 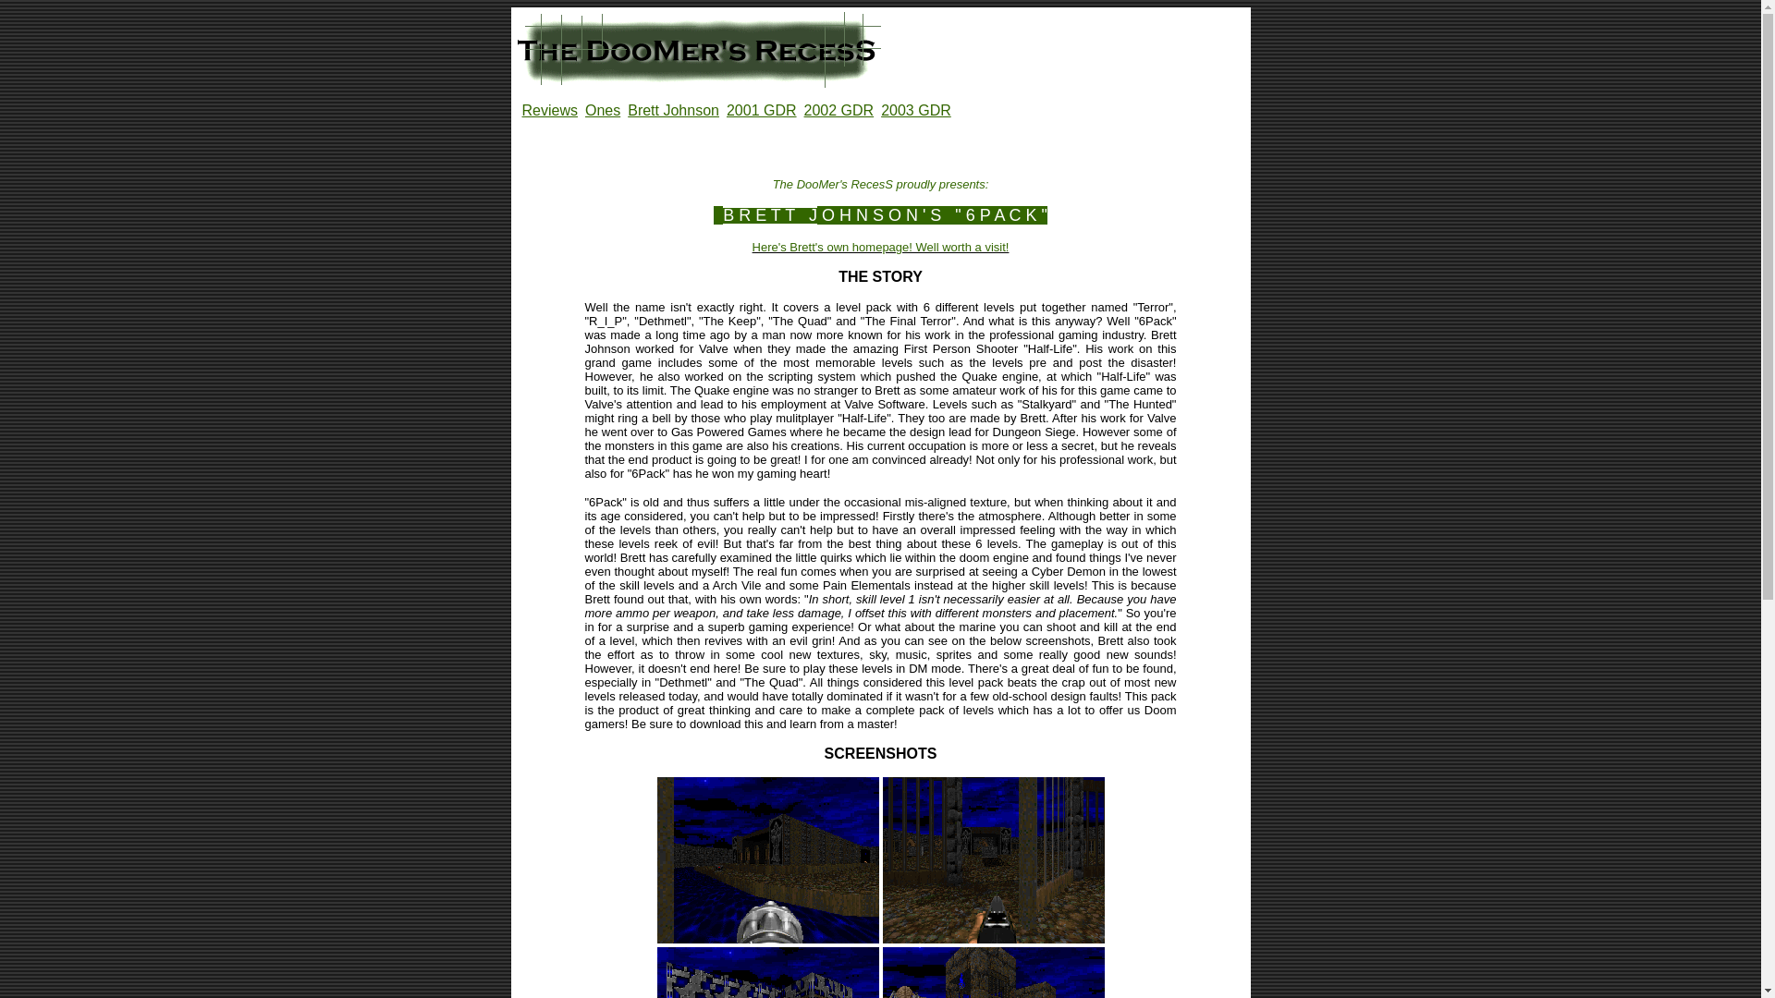 I want to click on Ones, so click(x=603, y=111).